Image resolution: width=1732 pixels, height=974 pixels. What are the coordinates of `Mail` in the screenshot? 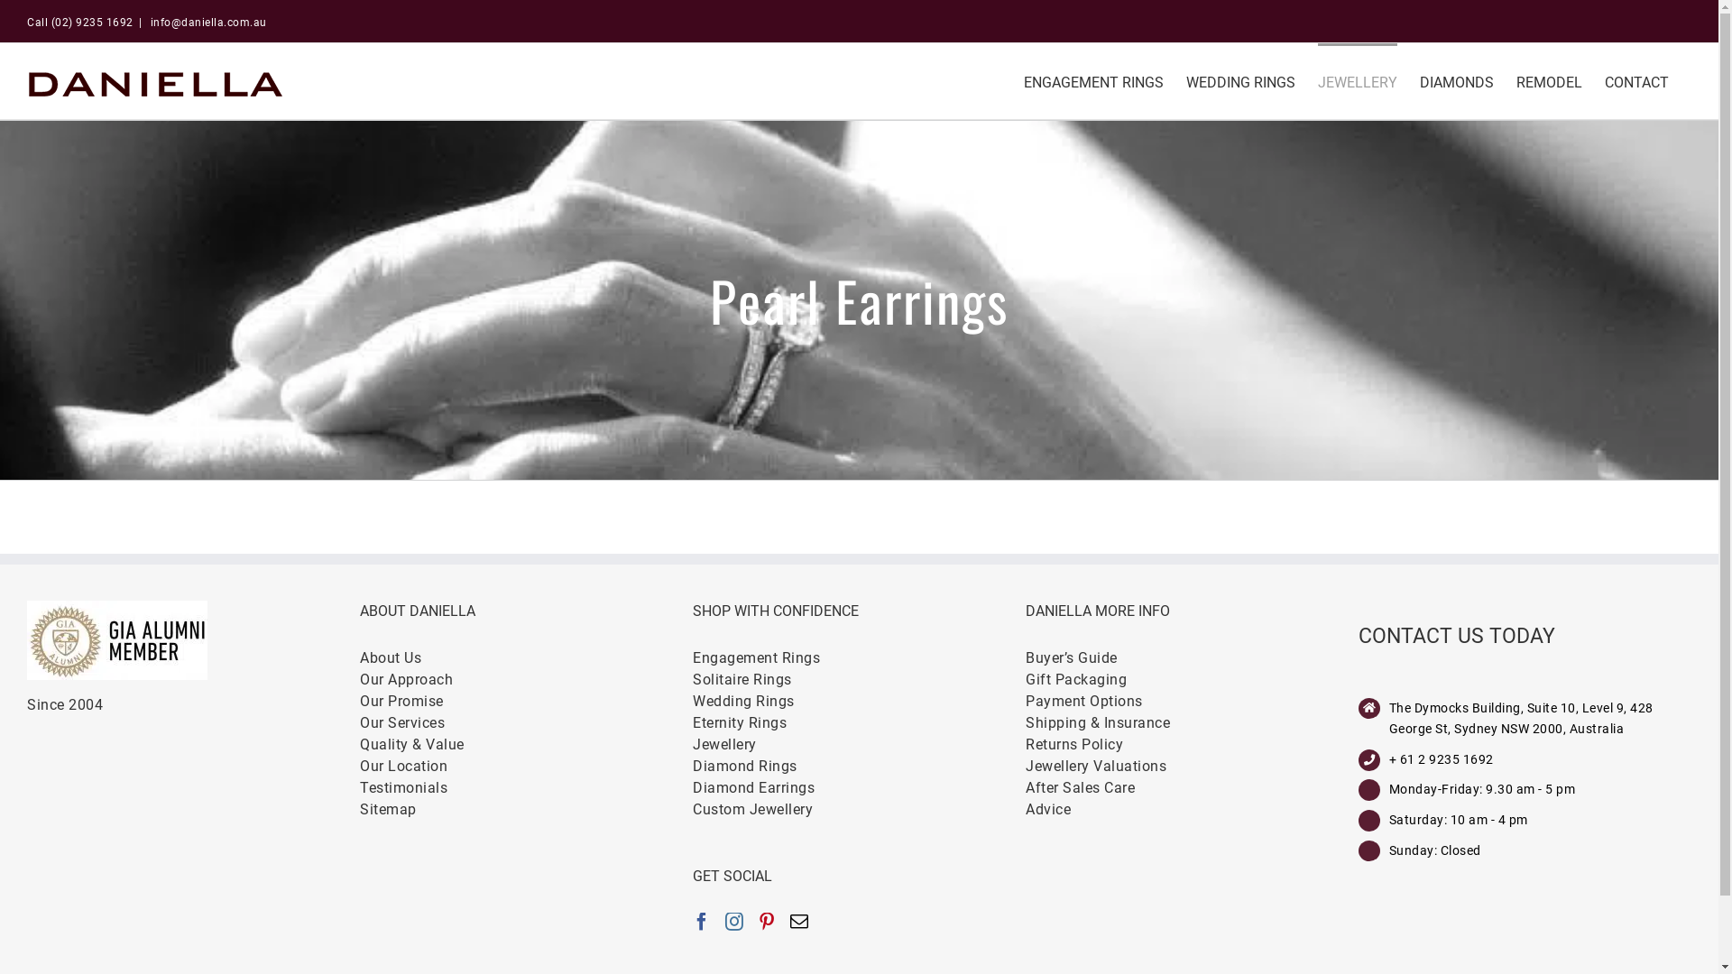 It's located at (799, 922).